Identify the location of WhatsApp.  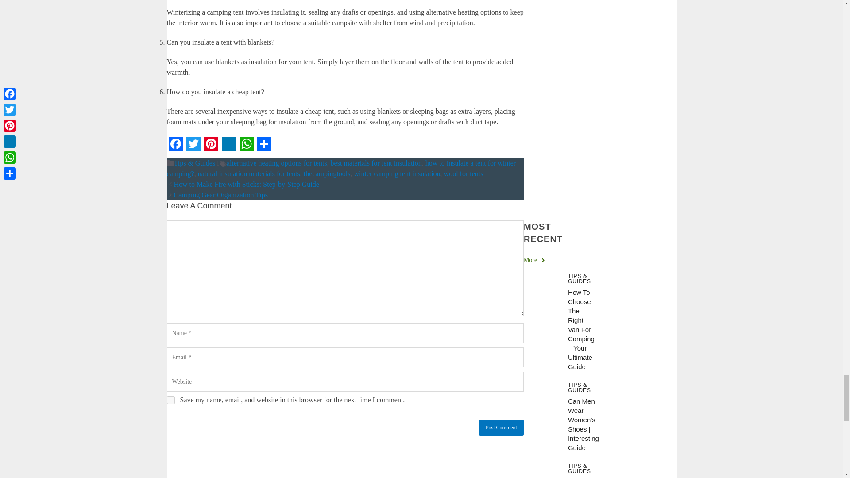
(246, 143).